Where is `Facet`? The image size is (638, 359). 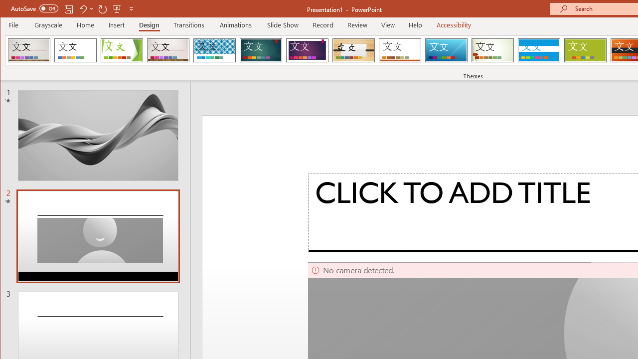
Facet is located at coordinates (122, 50).